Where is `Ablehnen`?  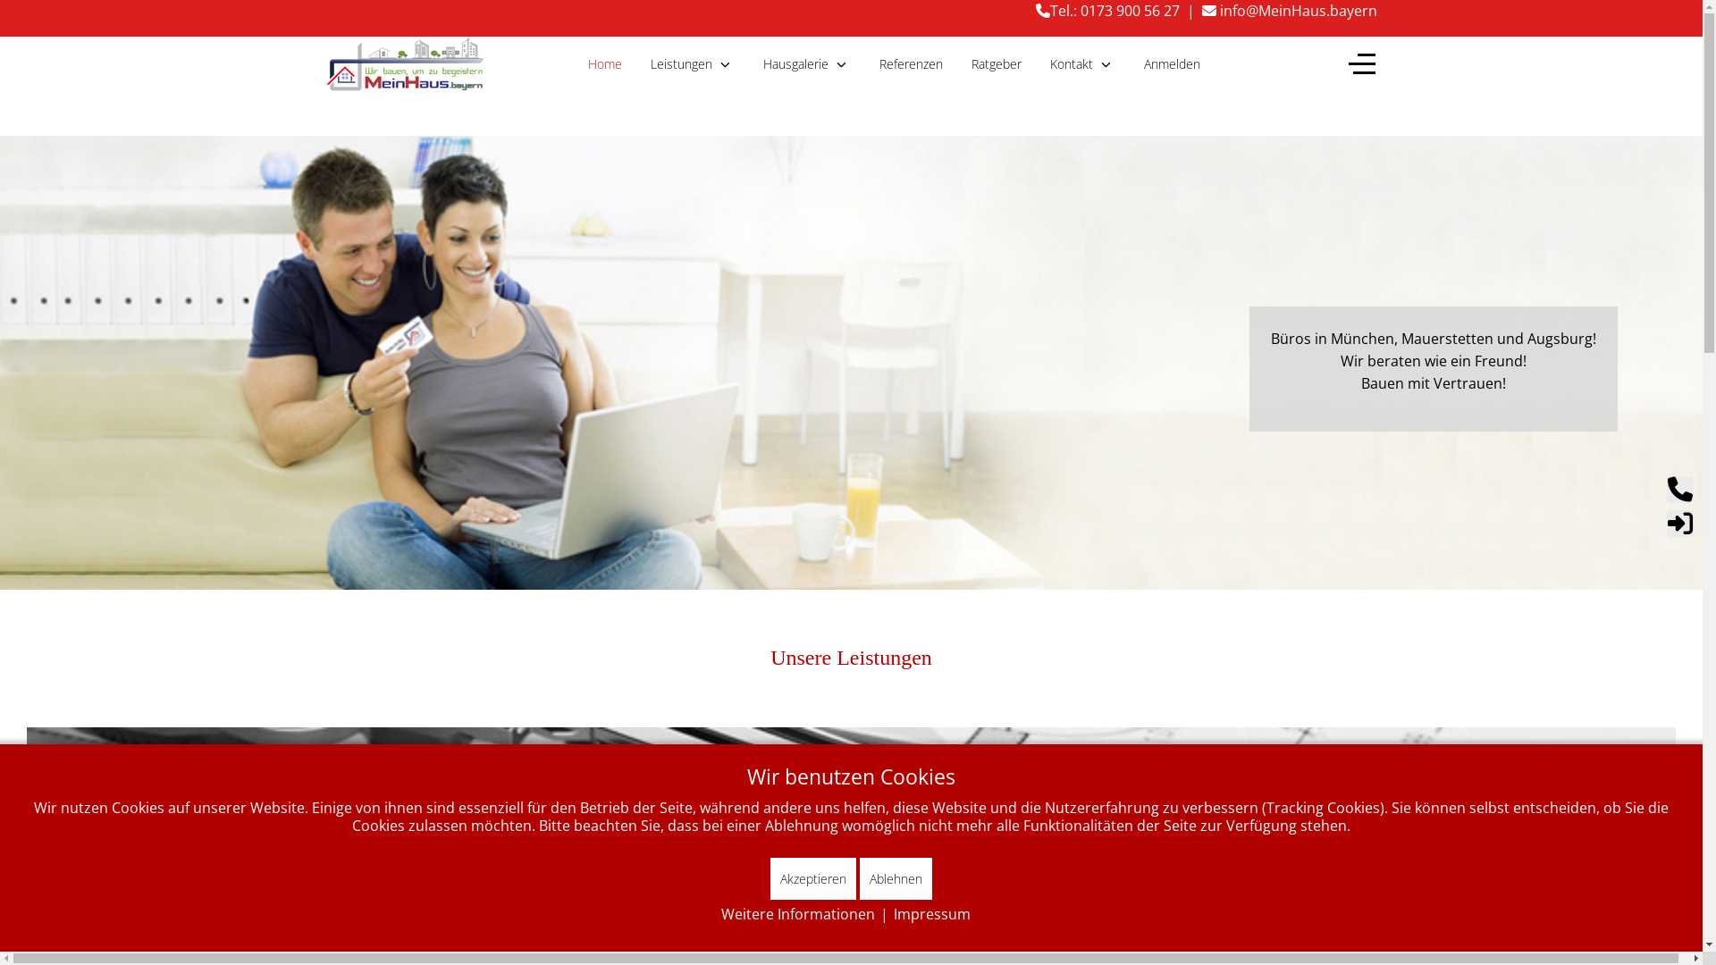 Ablehnen is located at coordinates (896, 879).